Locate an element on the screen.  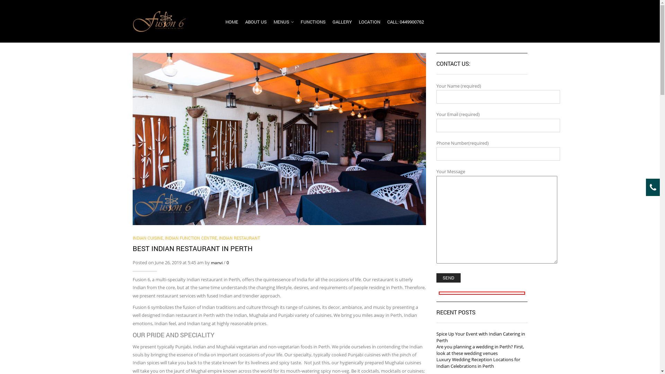
manvi is located at coordinates (216, 262).